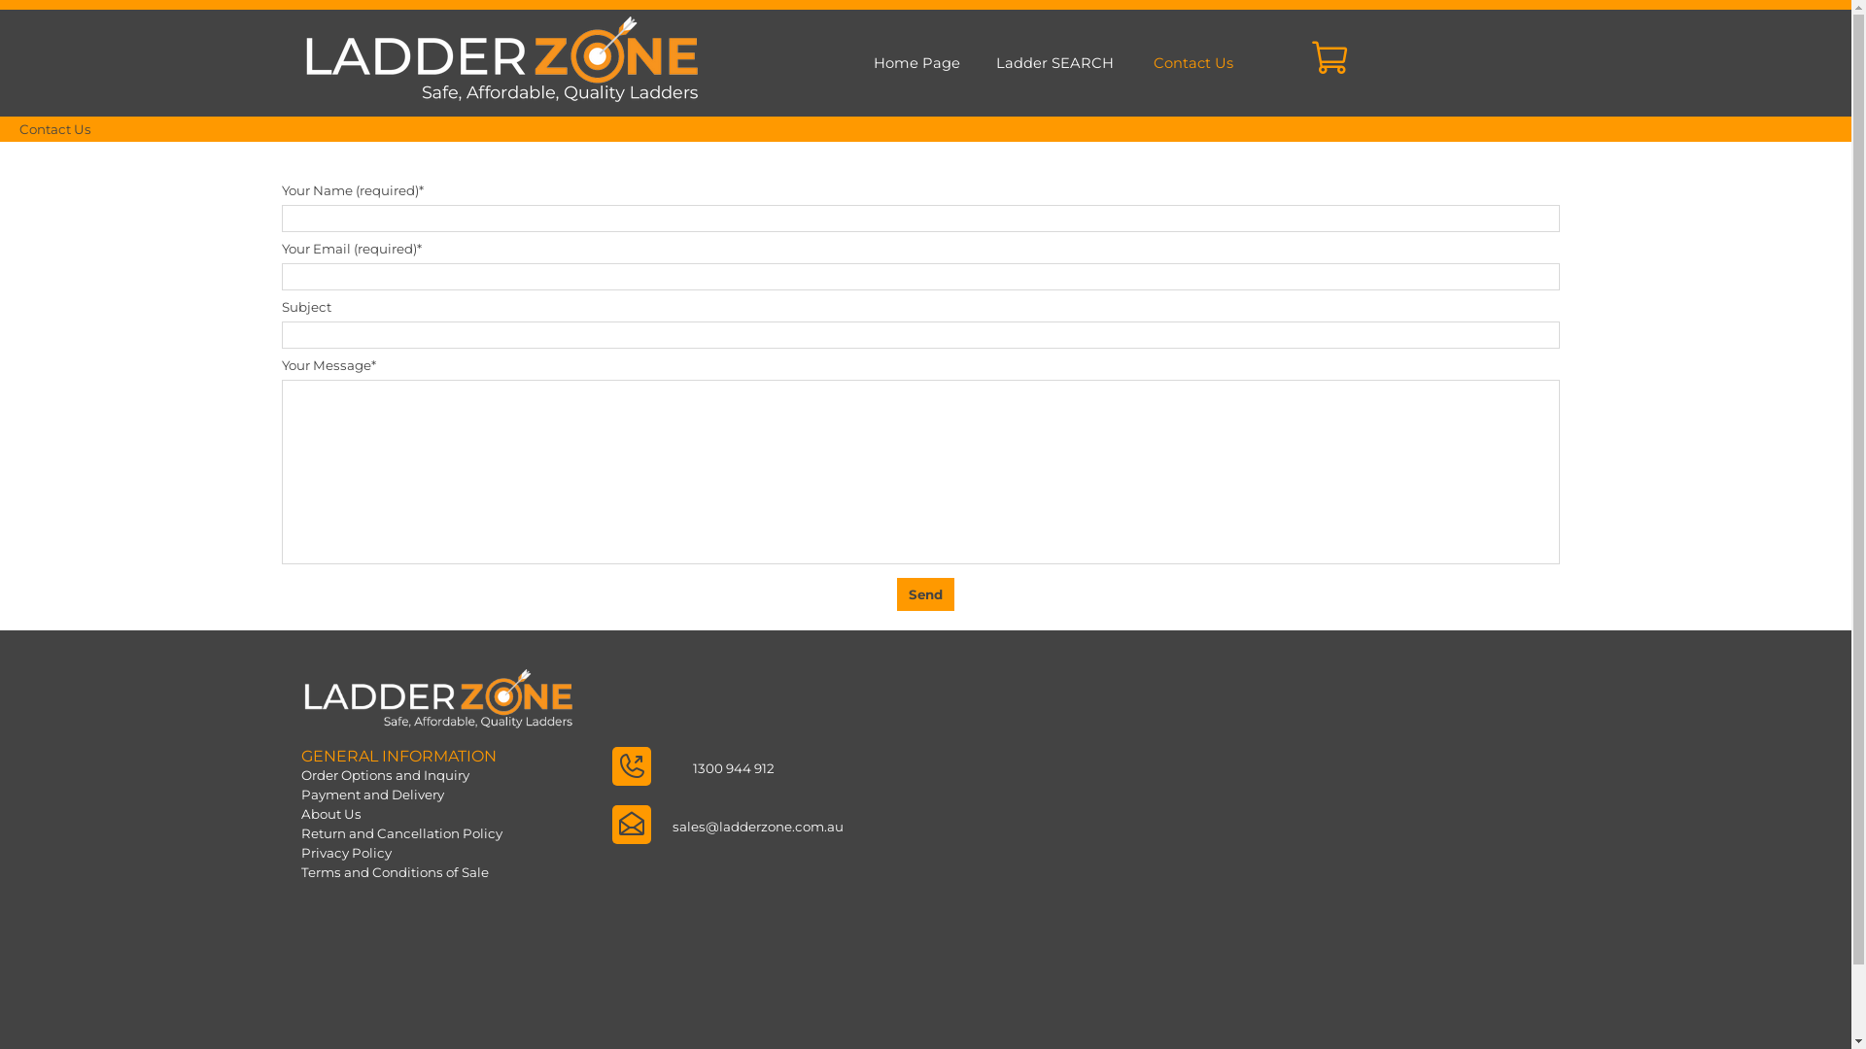 This screenshot has width=1866, height=1049. I want to click on About Us, so click(403, 814).